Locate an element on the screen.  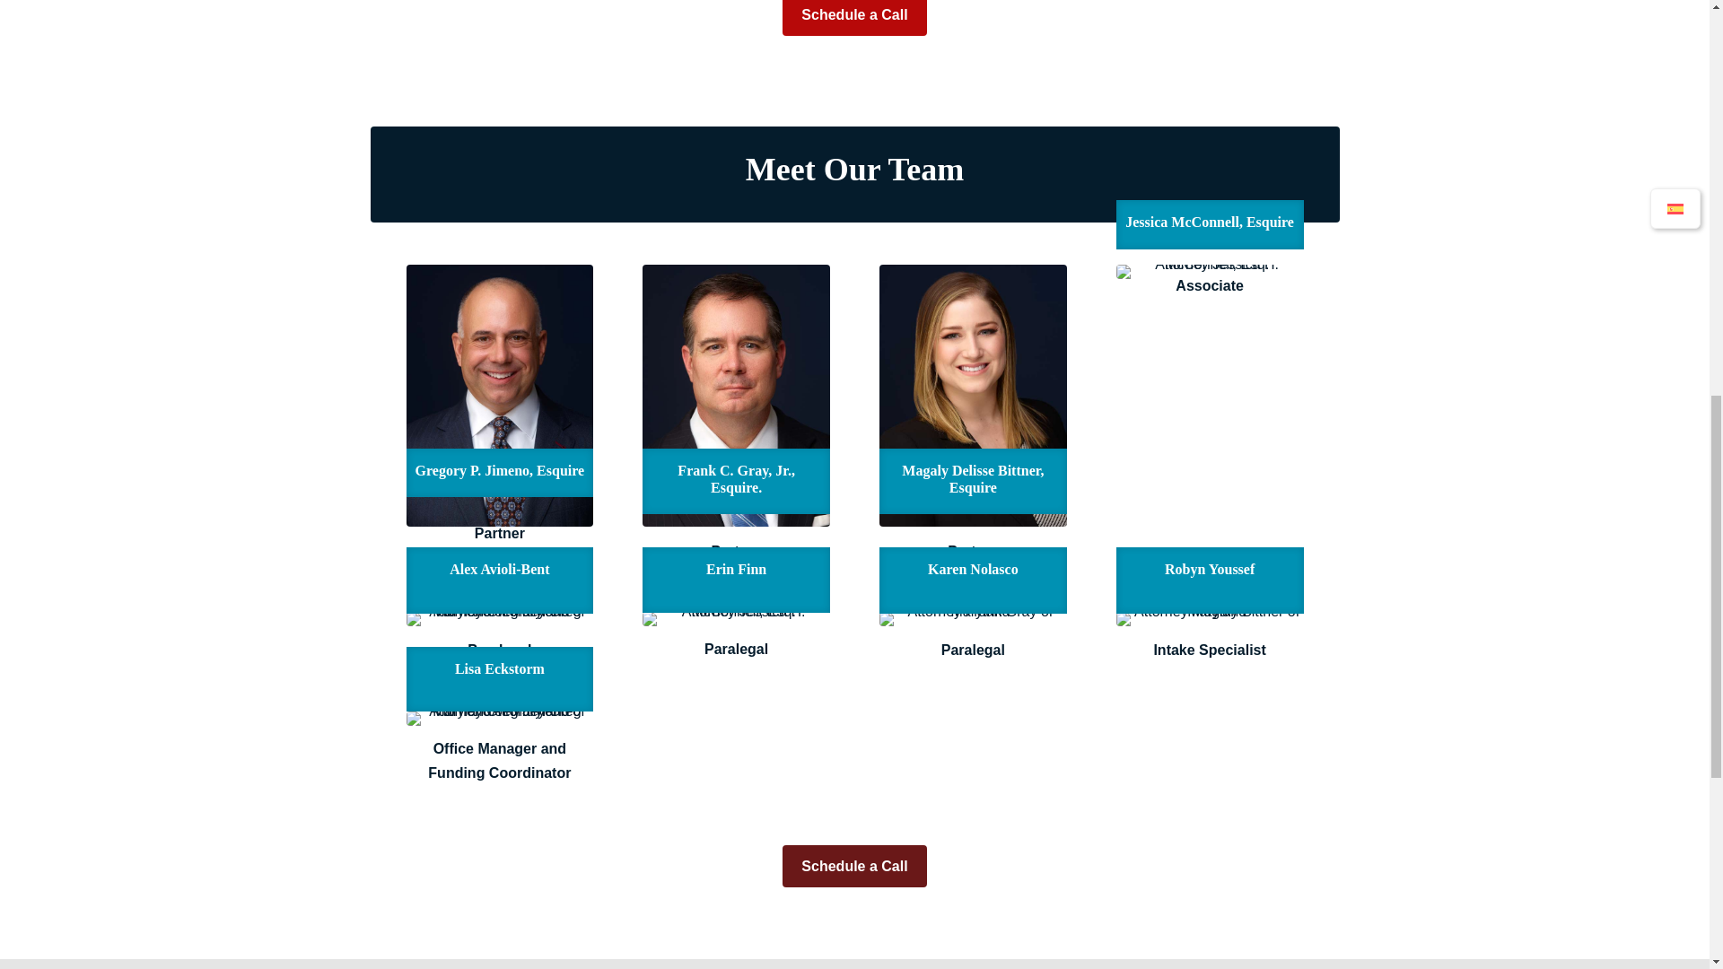
Karen Headshot is located at coordinates (973, 618).